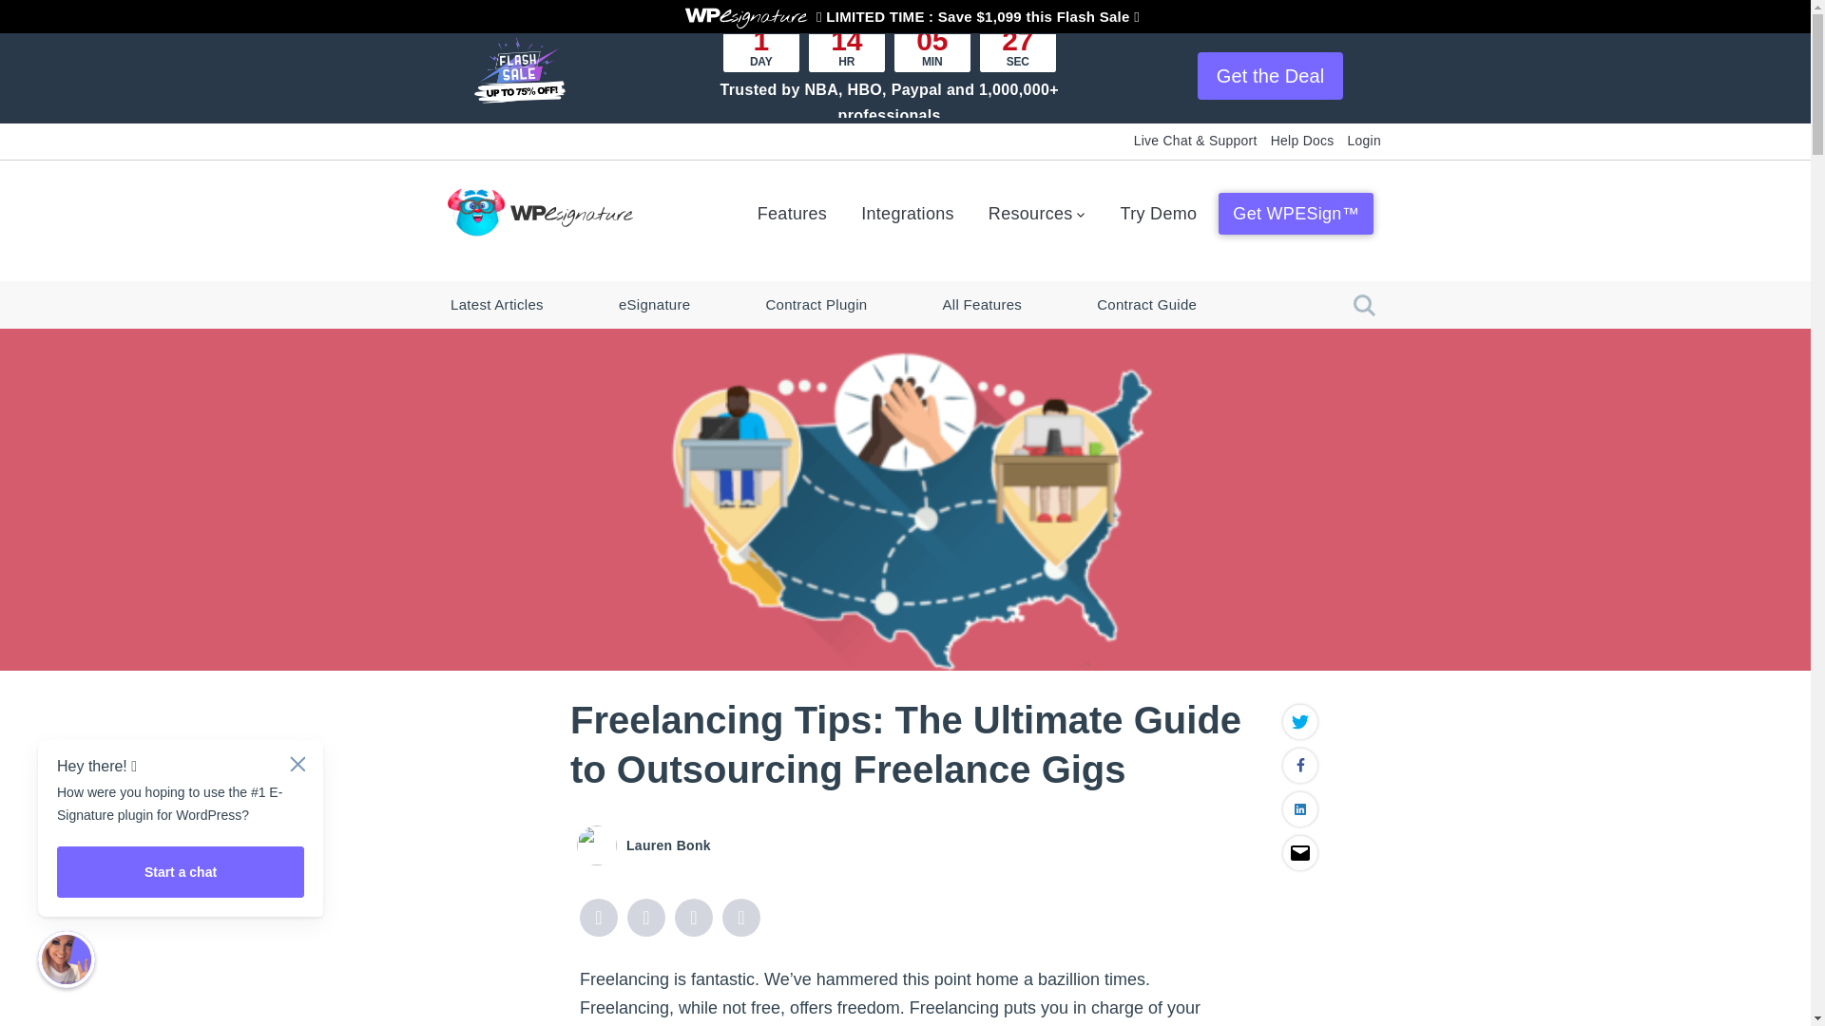 This screenshot has height=1026, width=1825. What do you see at coordinates (655, 304) in the screenshot?
I see `eSignature` at bounding box center [655, 304].